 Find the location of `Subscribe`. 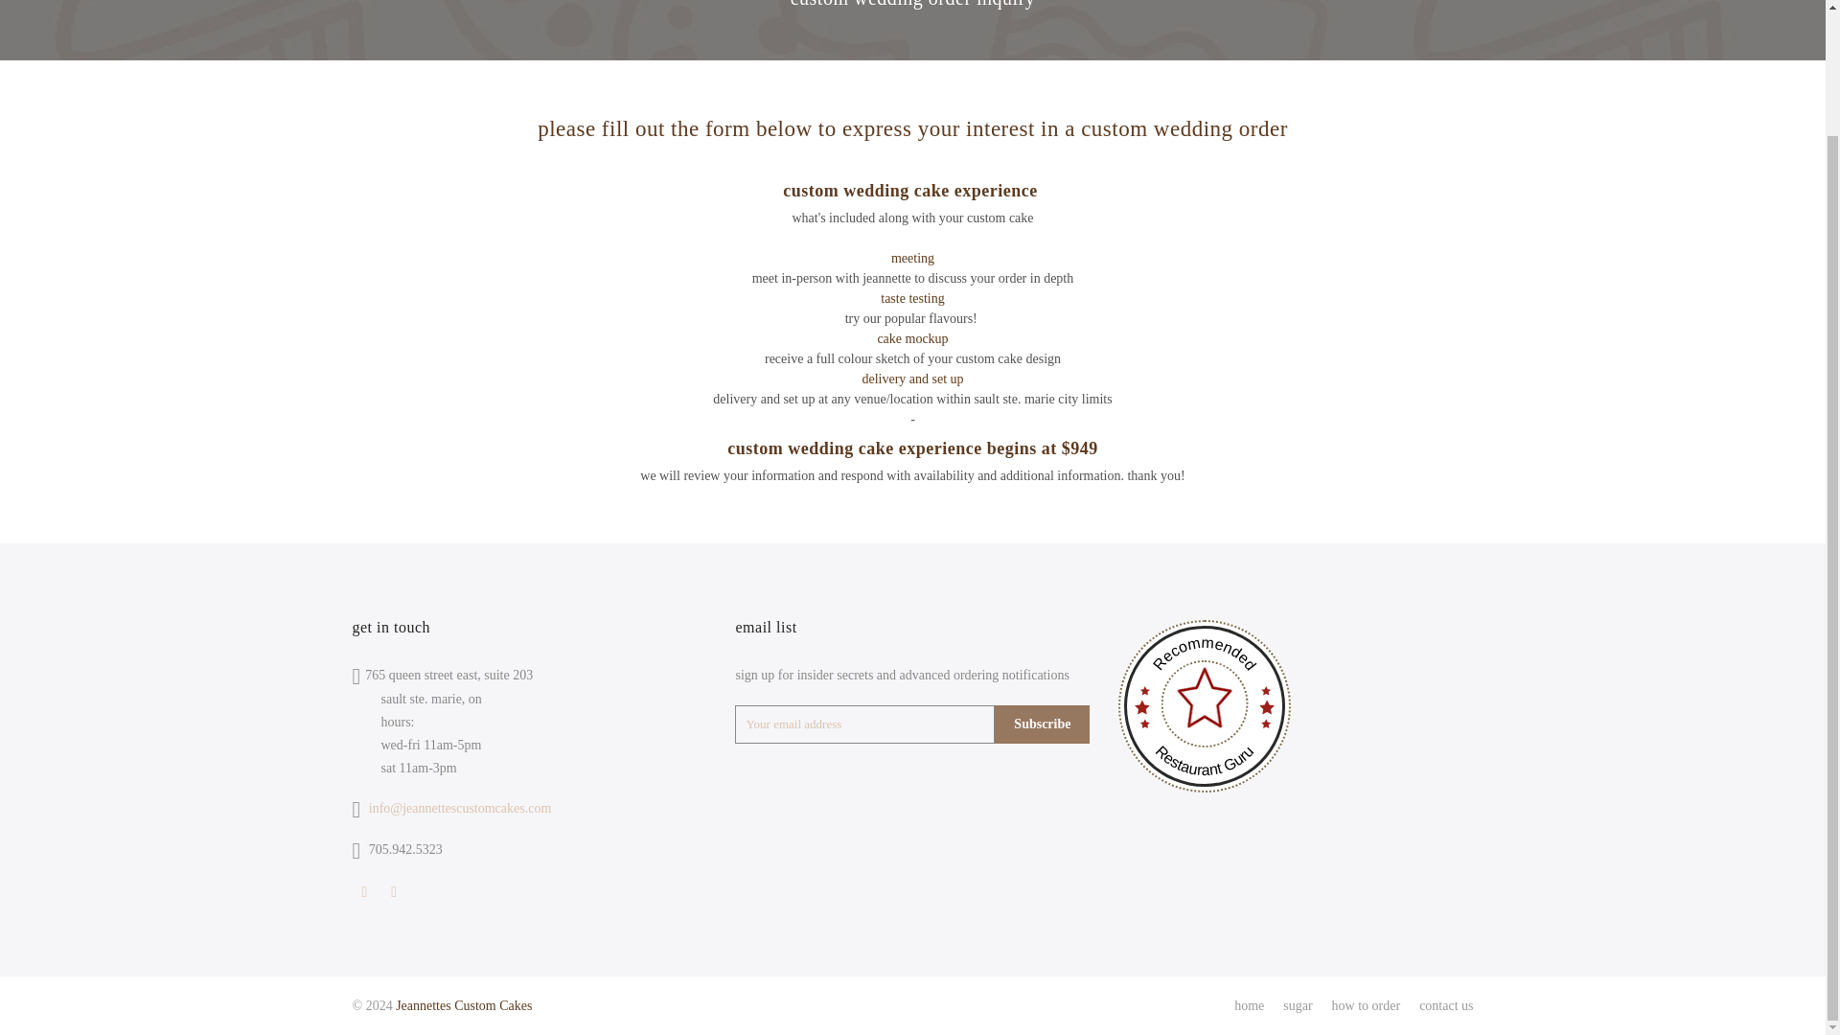

Subscribe is located at coordinates (1042, 724).